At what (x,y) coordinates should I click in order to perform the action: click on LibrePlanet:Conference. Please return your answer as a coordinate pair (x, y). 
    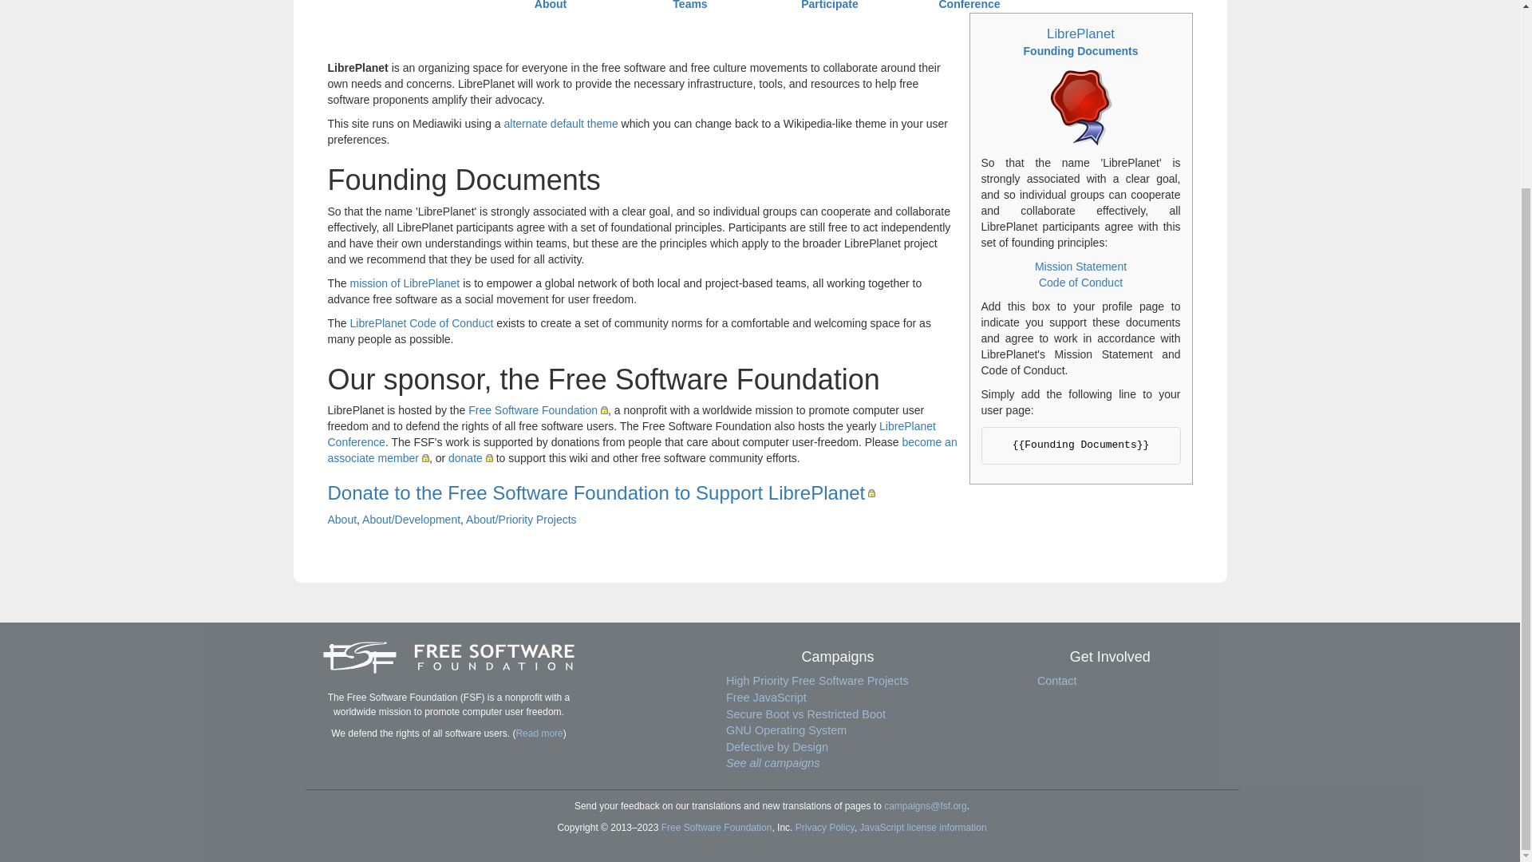
    Looking at the image, I should click on (630, 433).